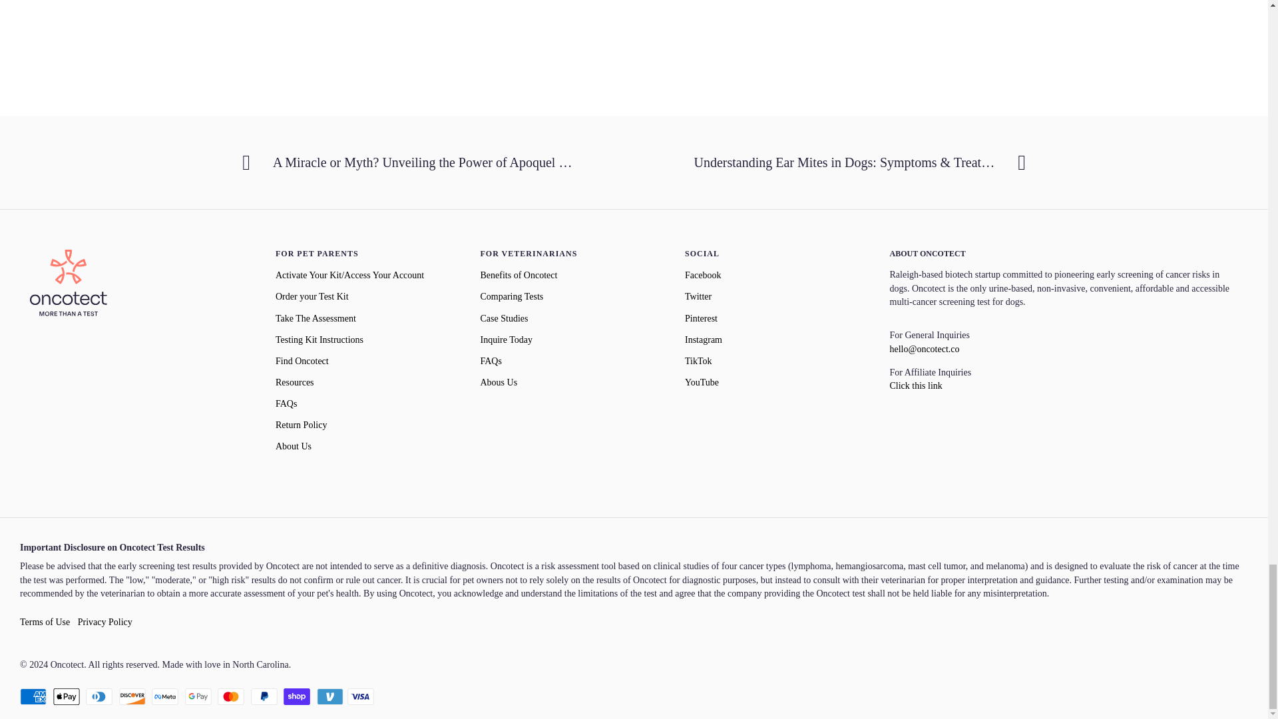  I want to click on American Express, so click(33, 696).